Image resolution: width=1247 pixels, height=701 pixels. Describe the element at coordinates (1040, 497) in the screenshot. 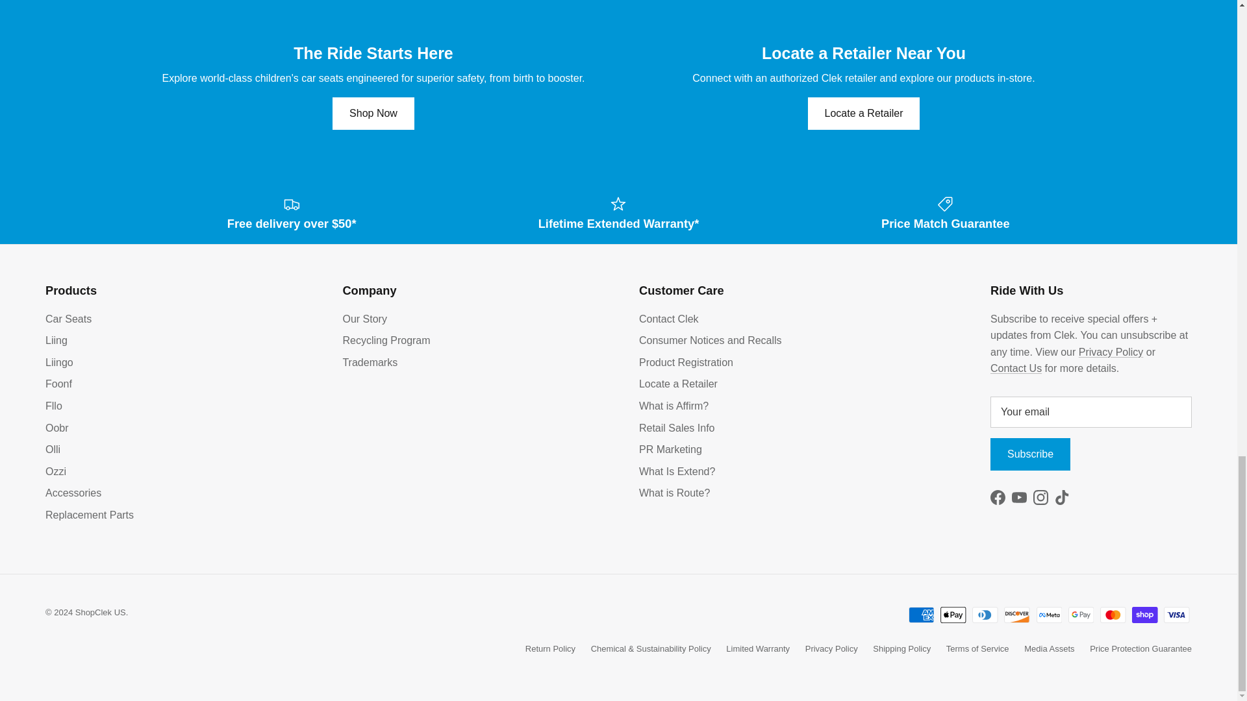

I see `ShopClek US on Instagram` at that location.